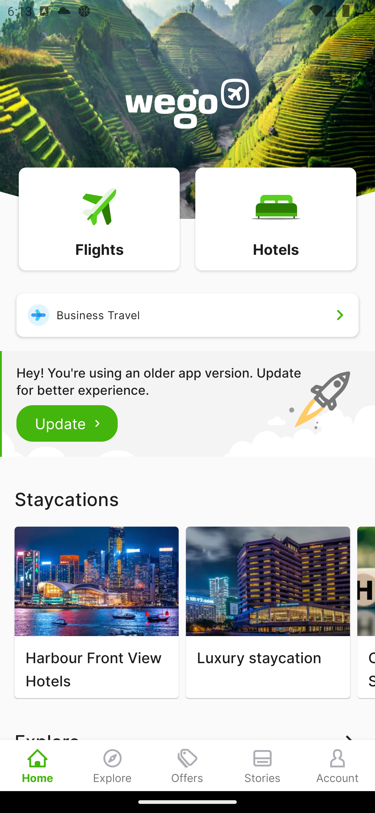 This screenshot has width=375, height=813. What do you see at coordinates (187, 499) in the screenshot?
I see `Staycations` at bounding box center [187, 499].